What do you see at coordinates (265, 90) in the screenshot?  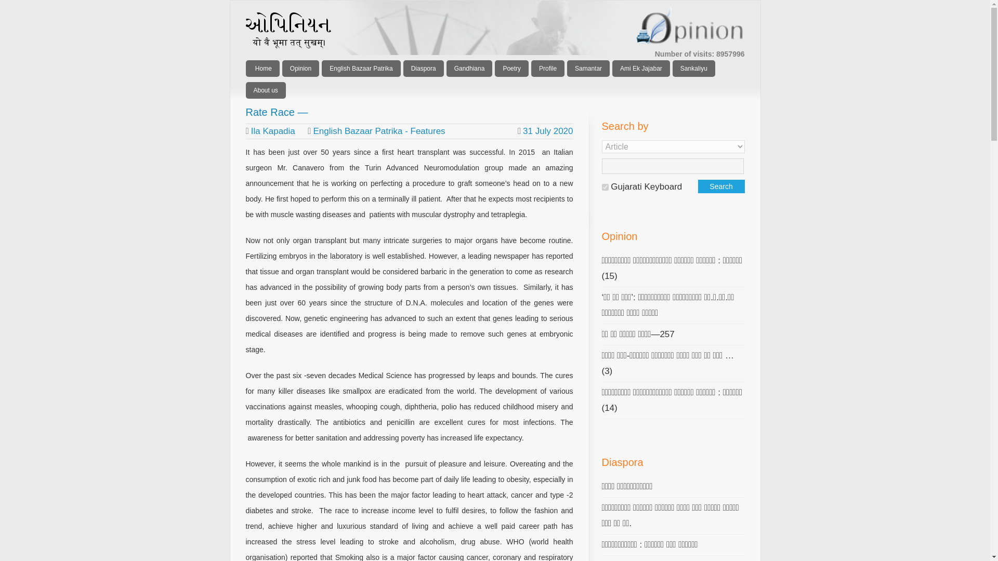 I see `About us` at bounding box center [265, 90].